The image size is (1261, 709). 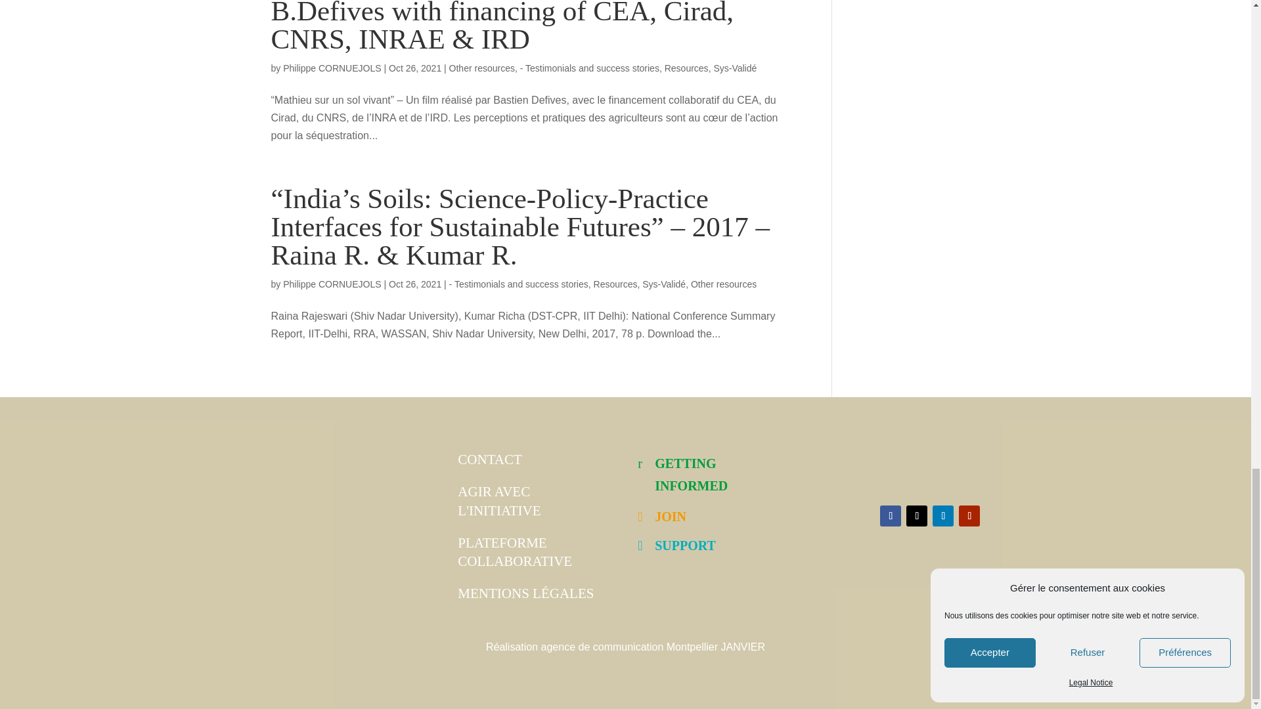 I want to click on Follow on LinkedIn, so click(x=943, y=516).